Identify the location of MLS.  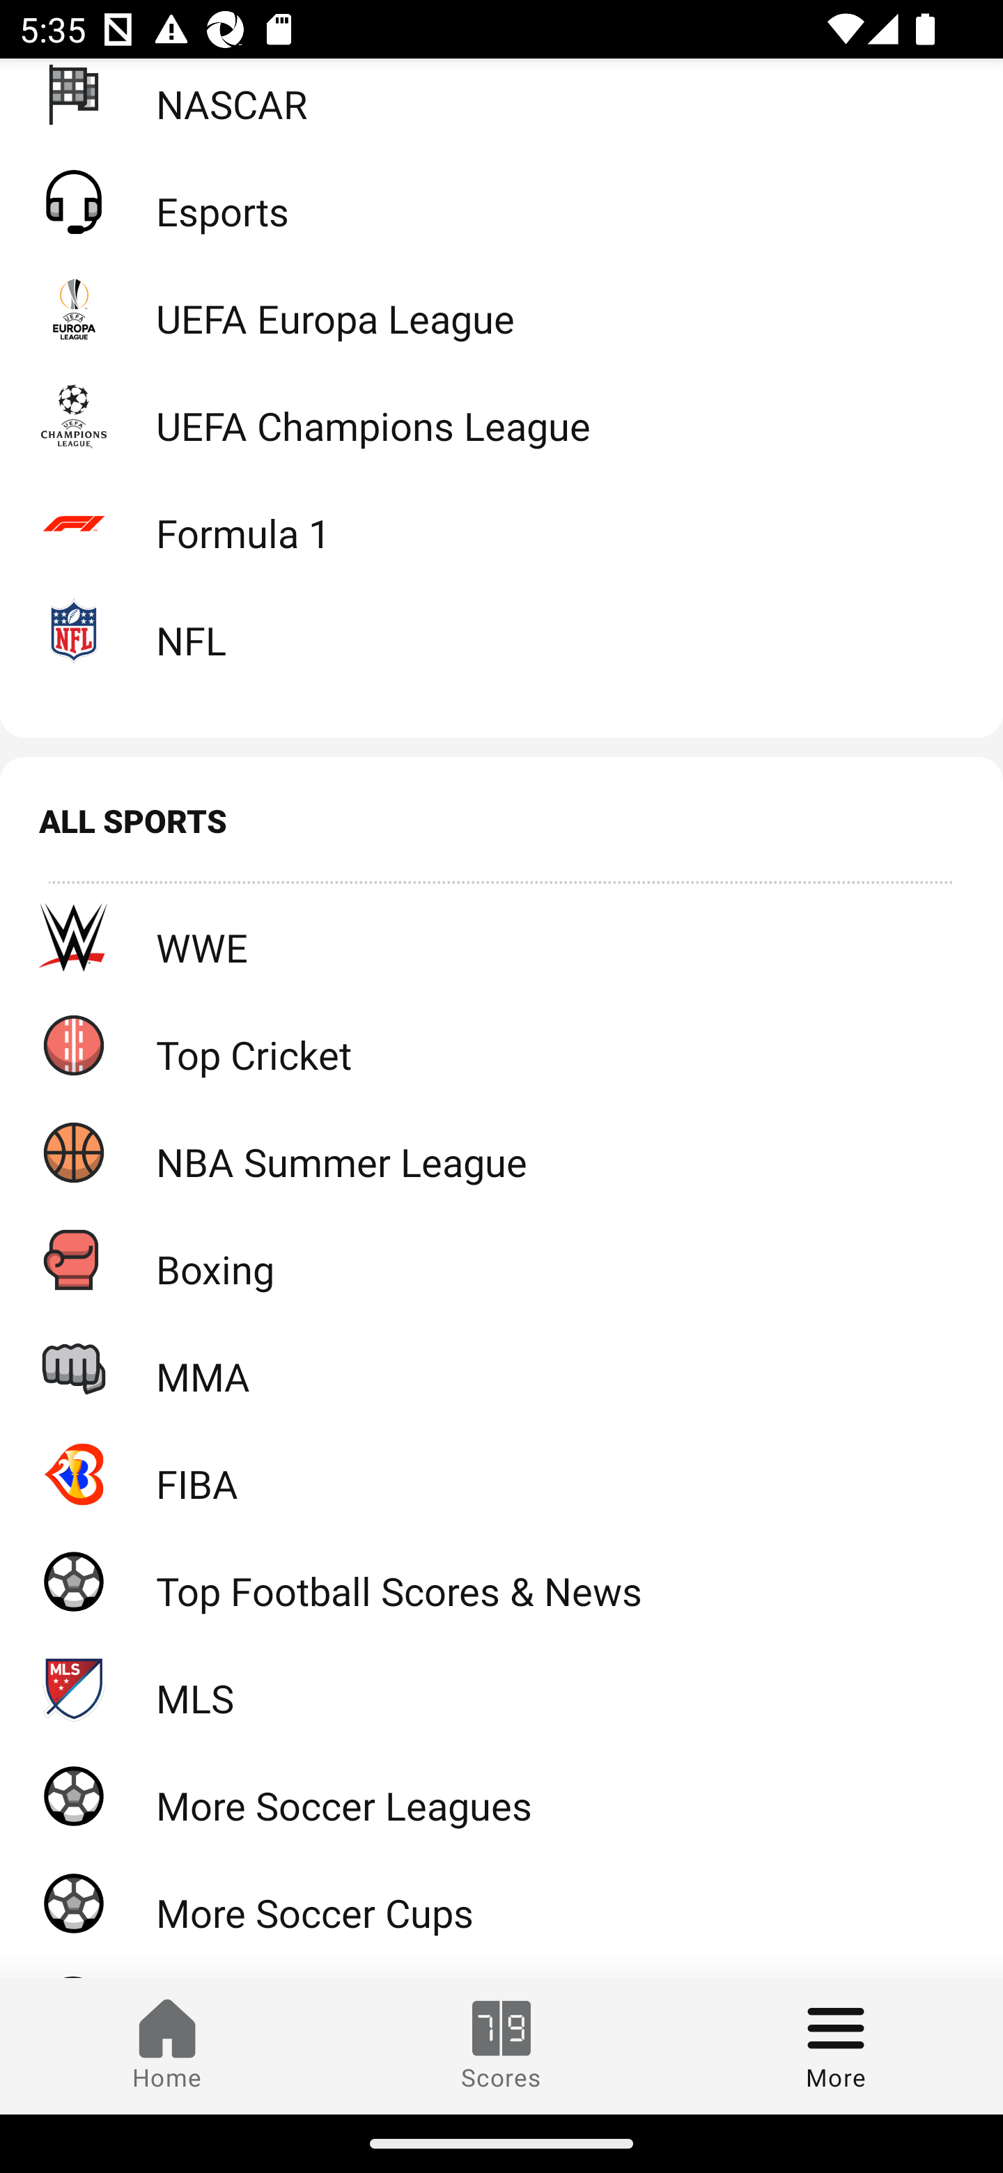
(501, 1688).